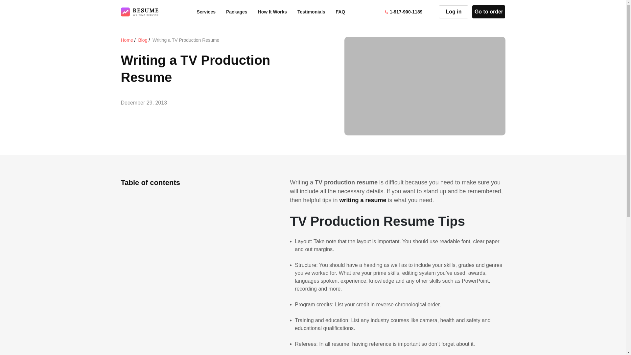 This screenshot has height=355, width=631. I want to click on Go to order, so click(488, 12).